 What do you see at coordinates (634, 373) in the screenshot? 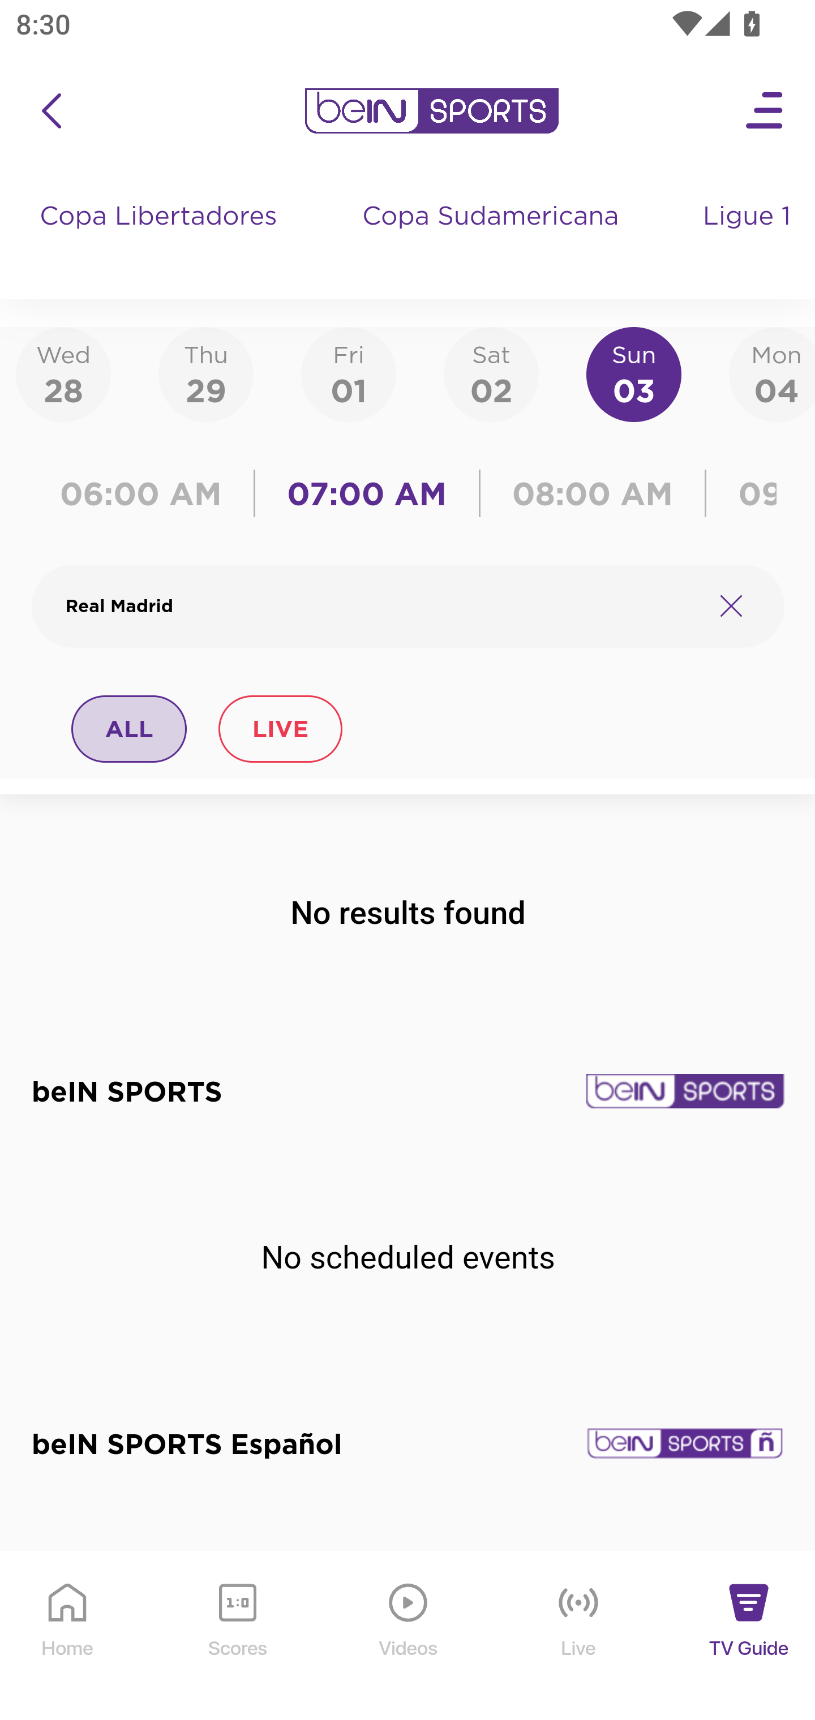
I see `Sun03` at bounding box center [634, 373].